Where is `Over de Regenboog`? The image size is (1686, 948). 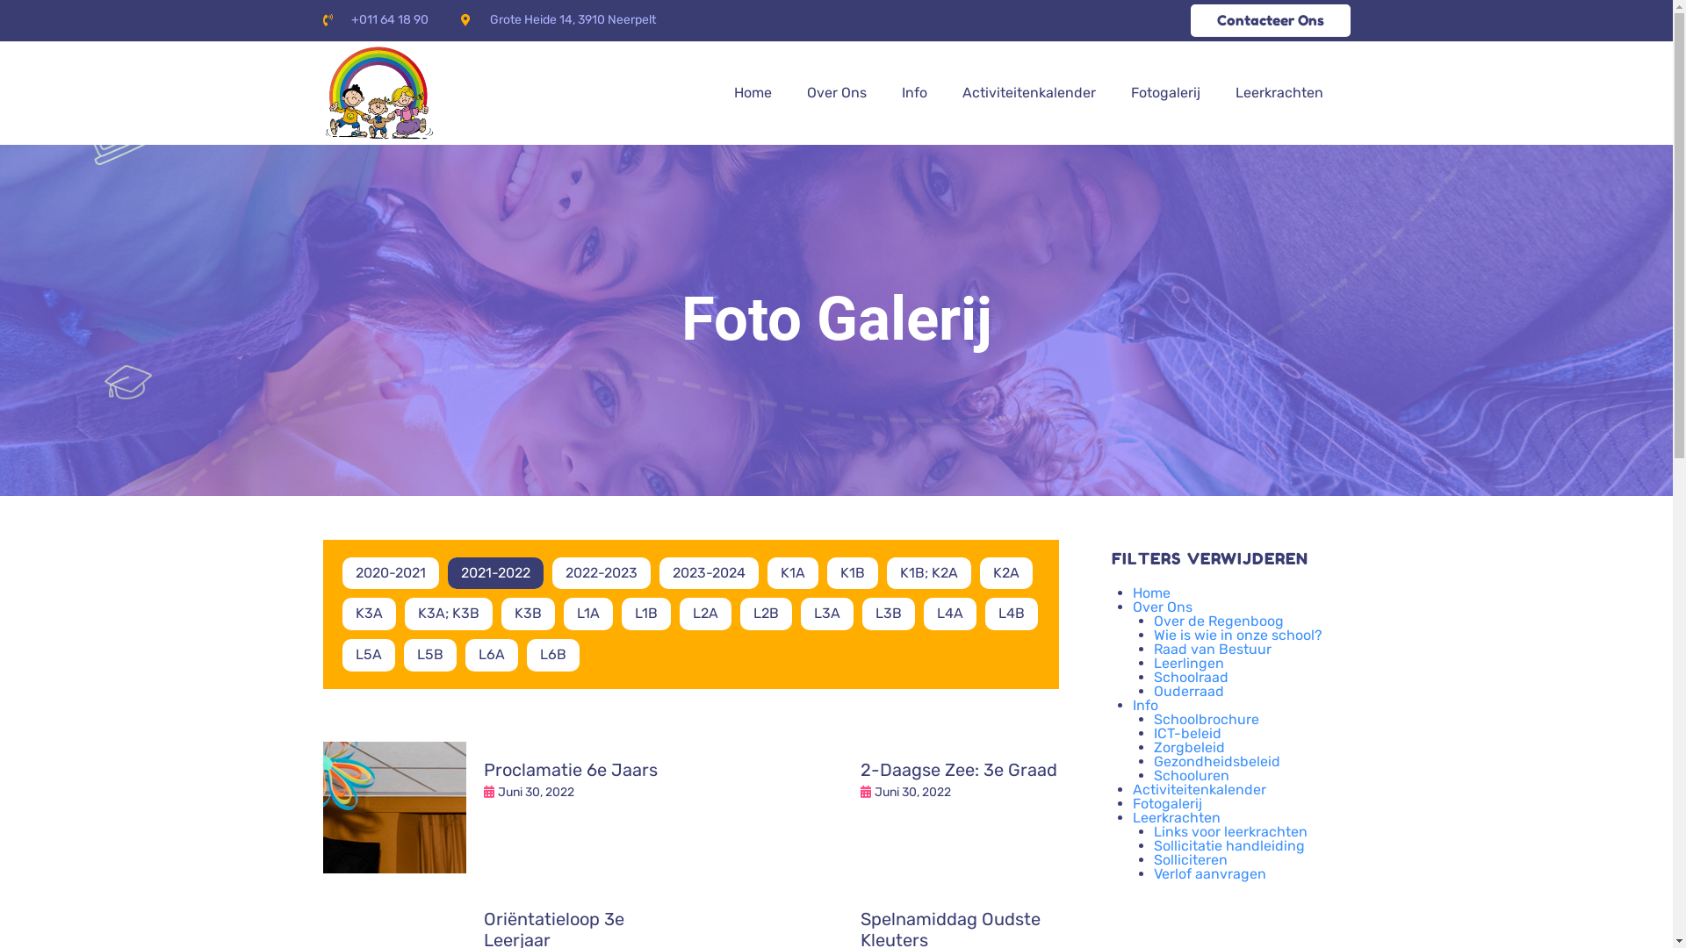 Over de Regenboog is located at coordinates (1219, 621).